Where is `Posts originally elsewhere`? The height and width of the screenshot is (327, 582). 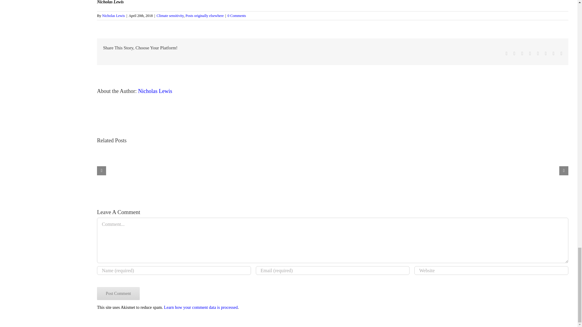
Posts originally elsewhere is located at coordinates (204, 16).